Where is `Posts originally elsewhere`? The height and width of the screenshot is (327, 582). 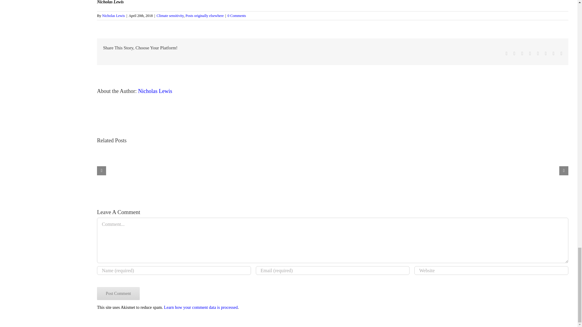
Posts originally elsewhere is located at coordinates (204, 16).